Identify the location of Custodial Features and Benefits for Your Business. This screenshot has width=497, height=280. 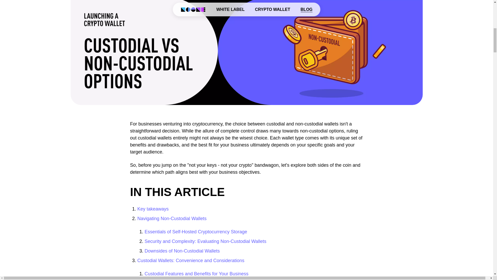
(196, 274).